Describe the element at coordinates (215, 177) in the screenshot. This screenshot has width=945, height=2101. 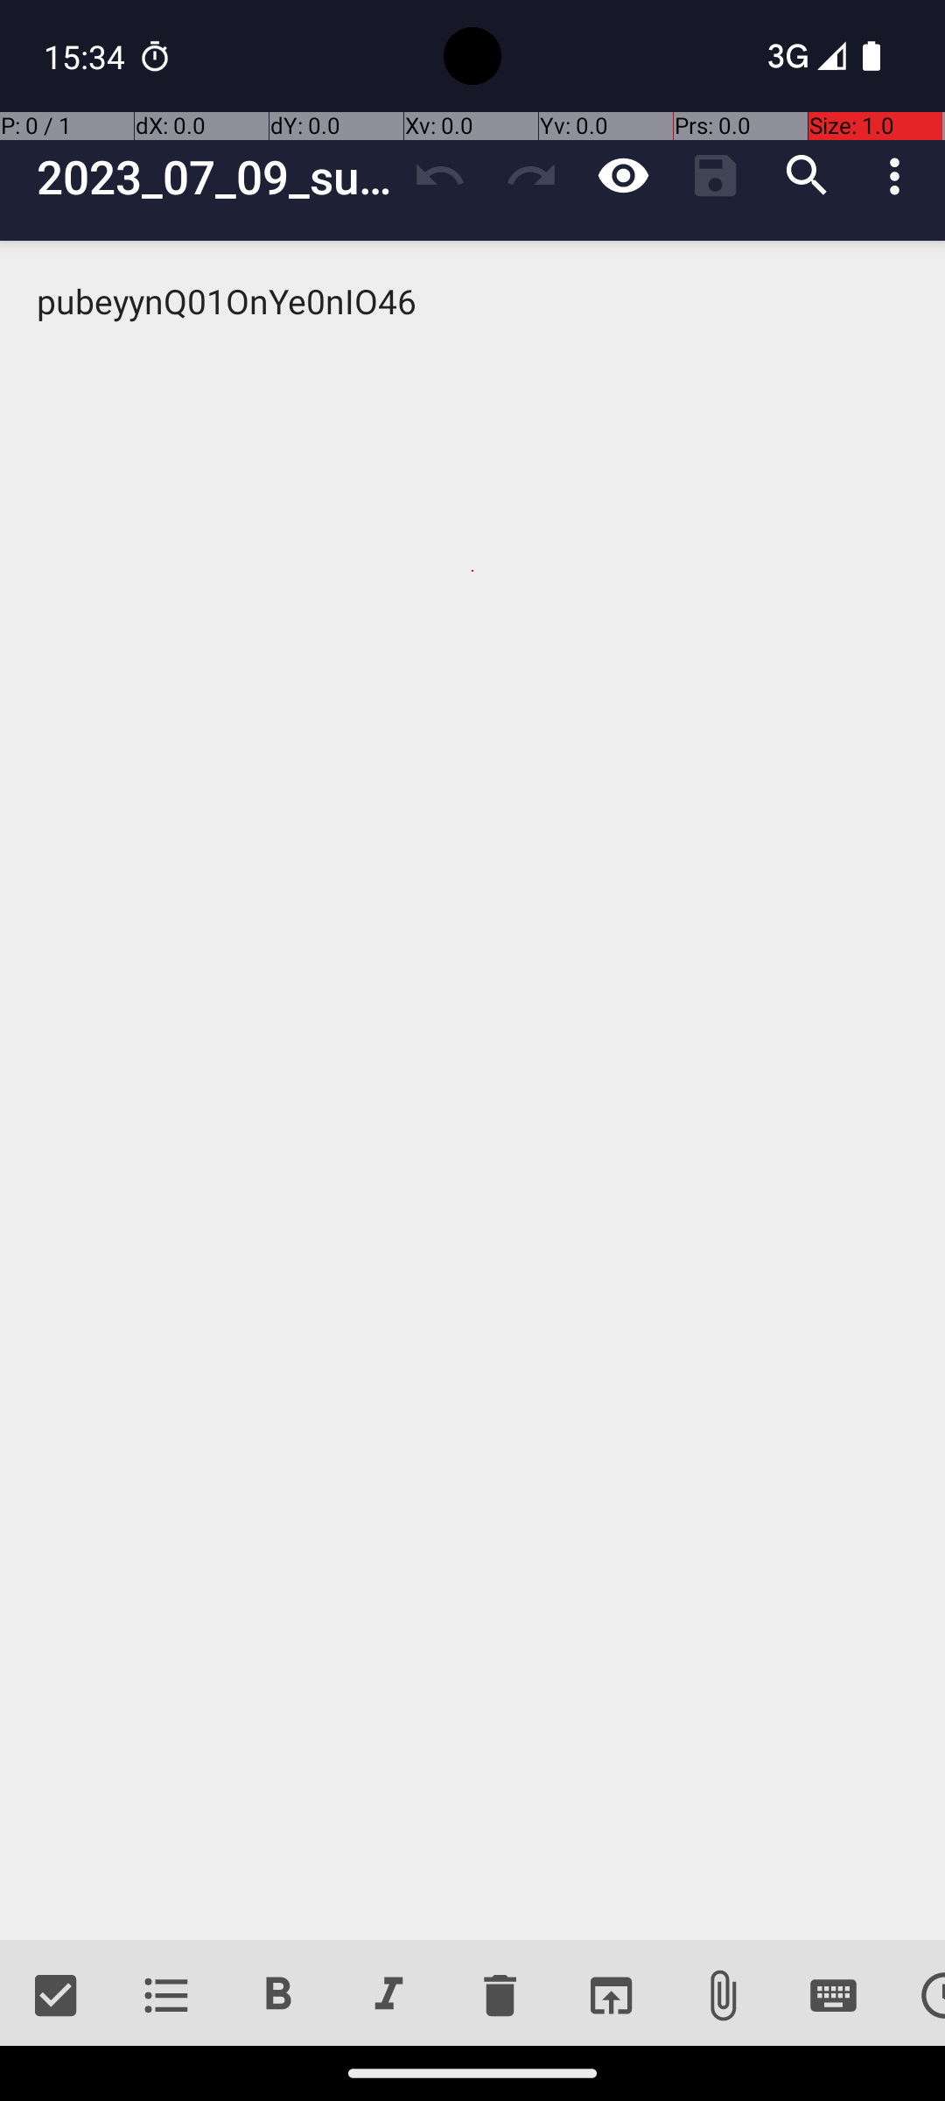
I see `2023_07_09_summer_vacation_plans` at that location.